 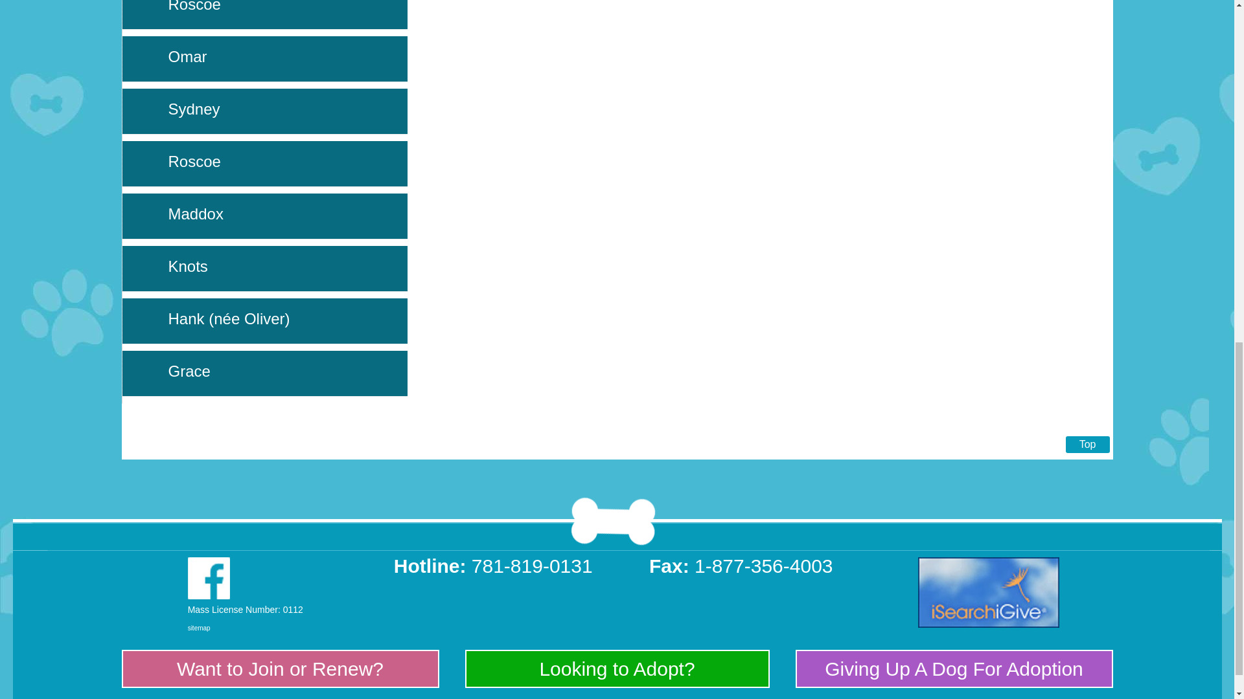 I want to click on Maddox, so click(x=196, y=214).